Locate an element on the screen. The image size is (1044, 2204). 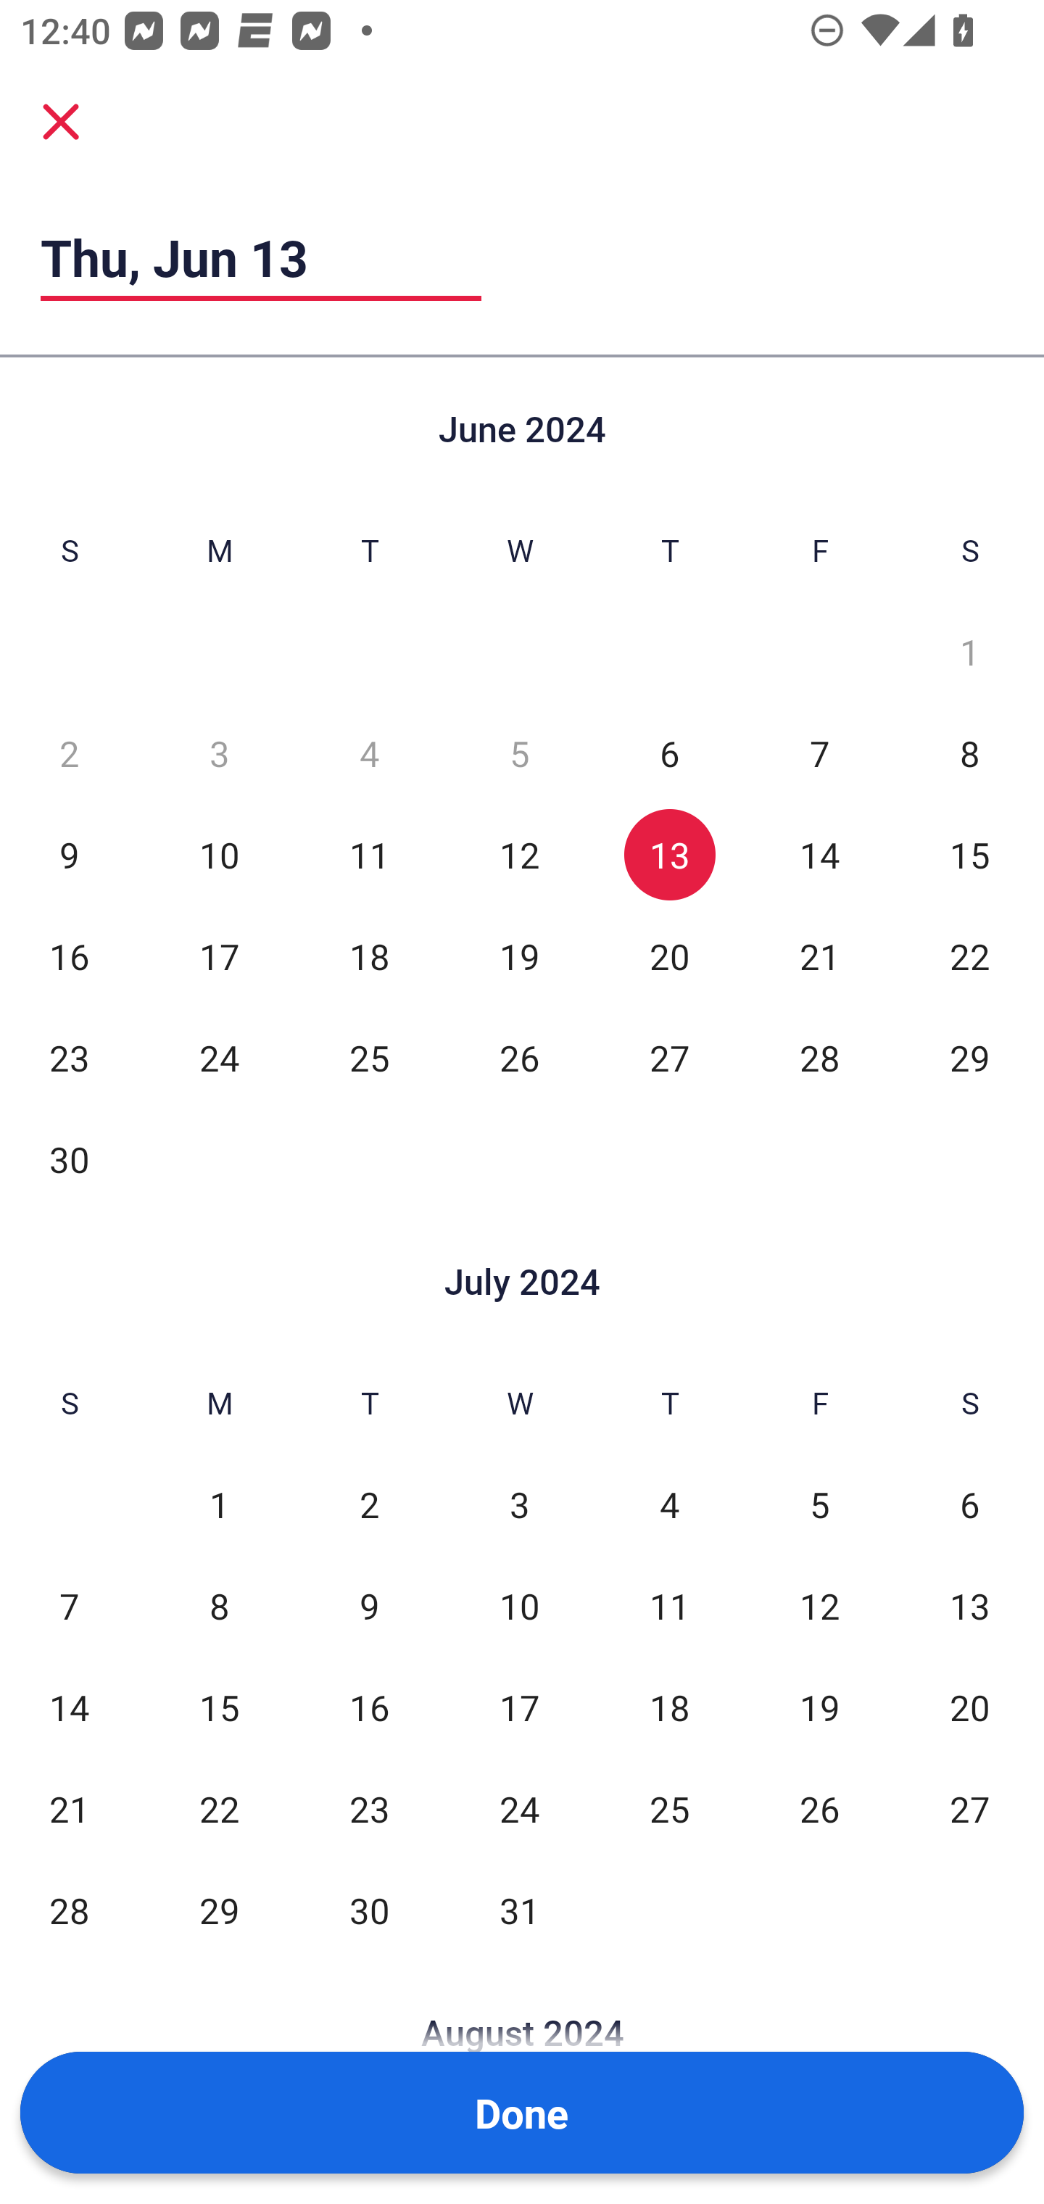
11 Thu, Jul 11, Not Selected is located at coordinates (669, 1607).